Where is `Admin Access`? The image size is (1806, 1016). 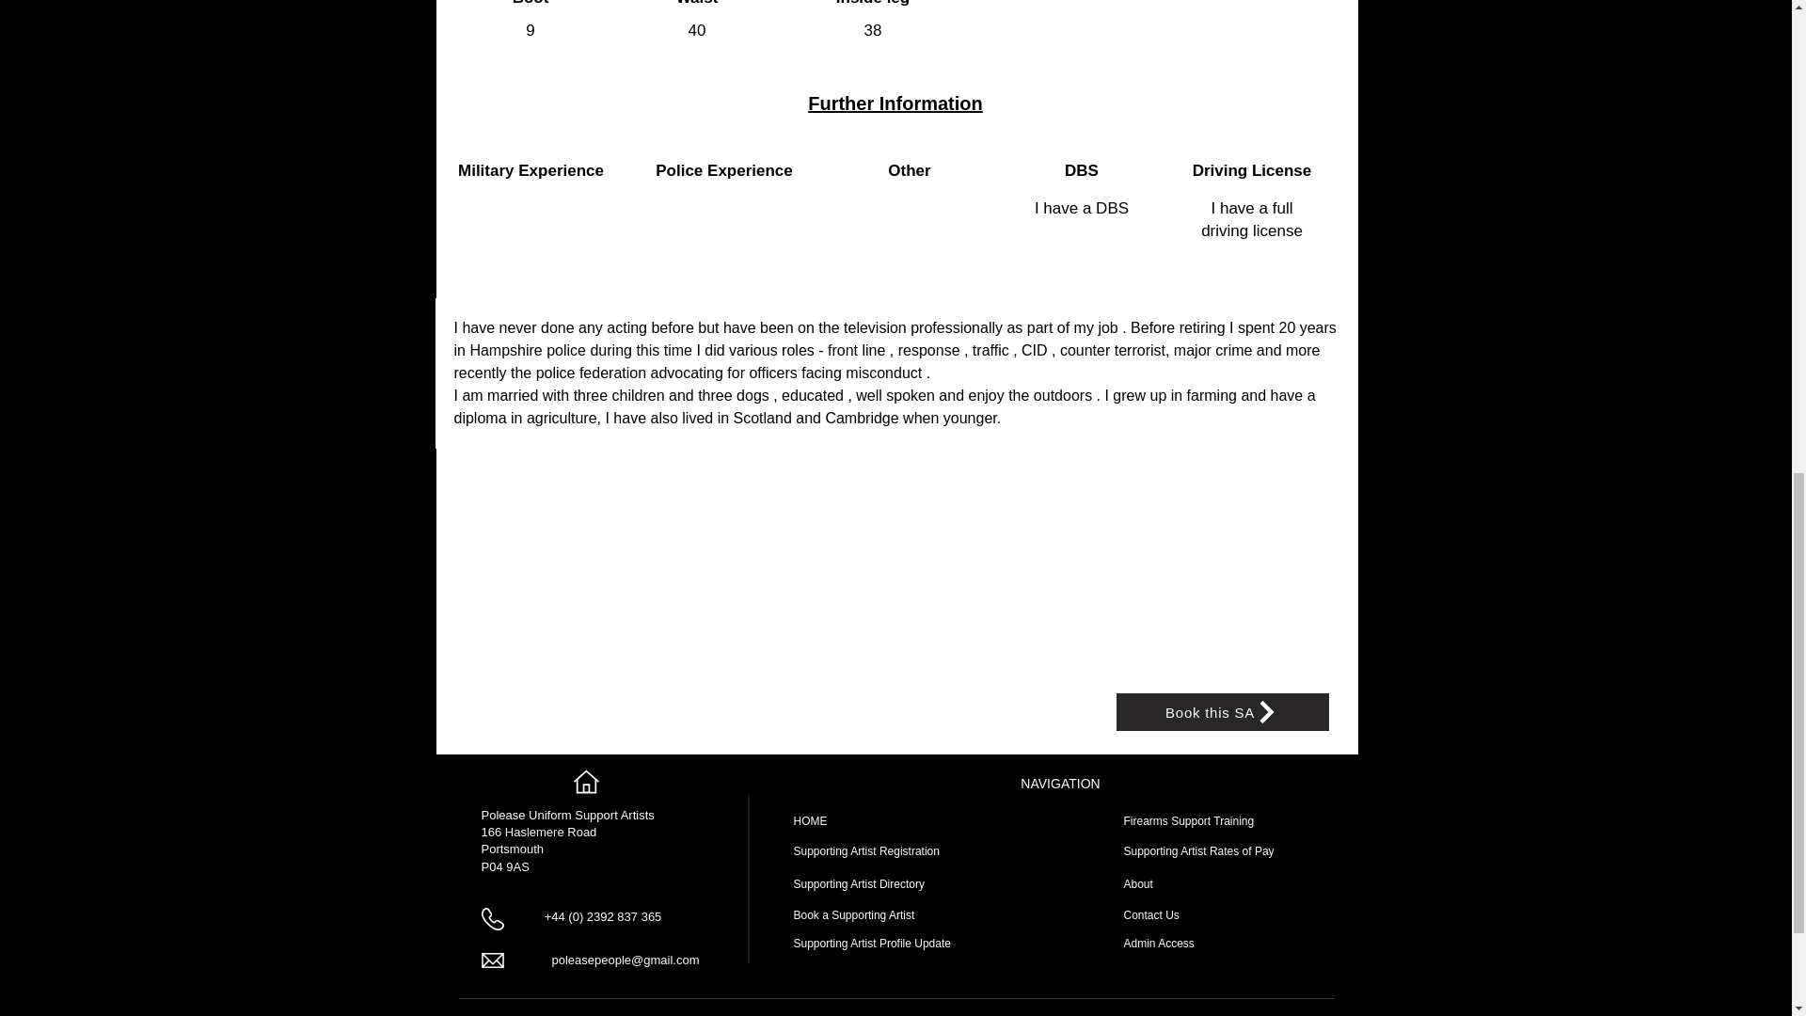 Admin Access is located at coordinates (1159, 943).